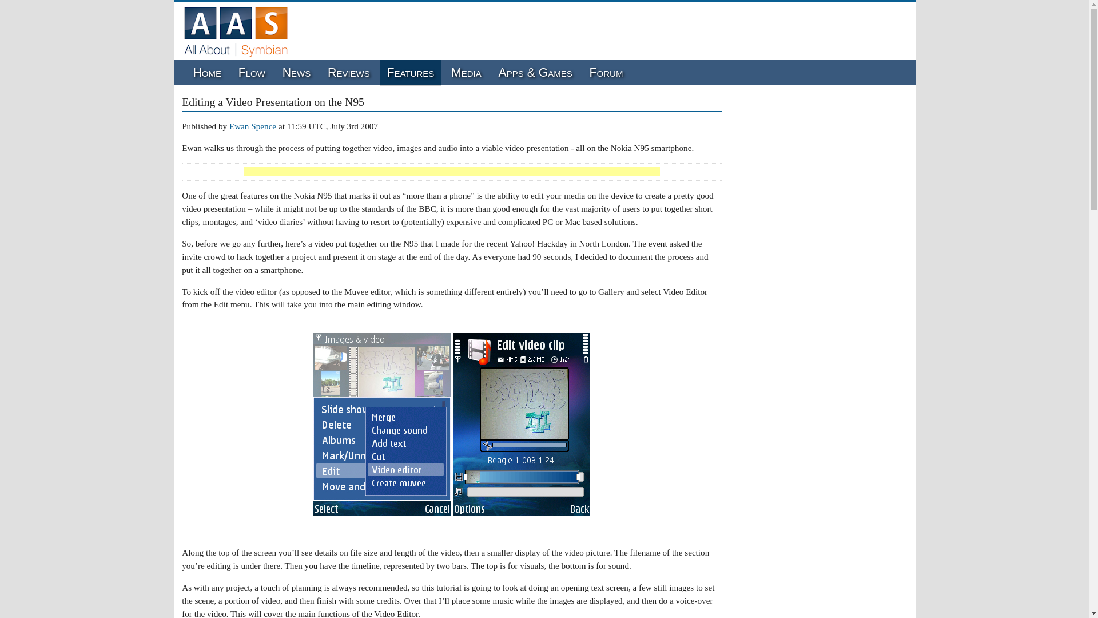 The height and width of the screenshot is (618, 1098). Describe the element at coordinates (606, 72) in the screenshot. I see `Discussion Forum` at that location.